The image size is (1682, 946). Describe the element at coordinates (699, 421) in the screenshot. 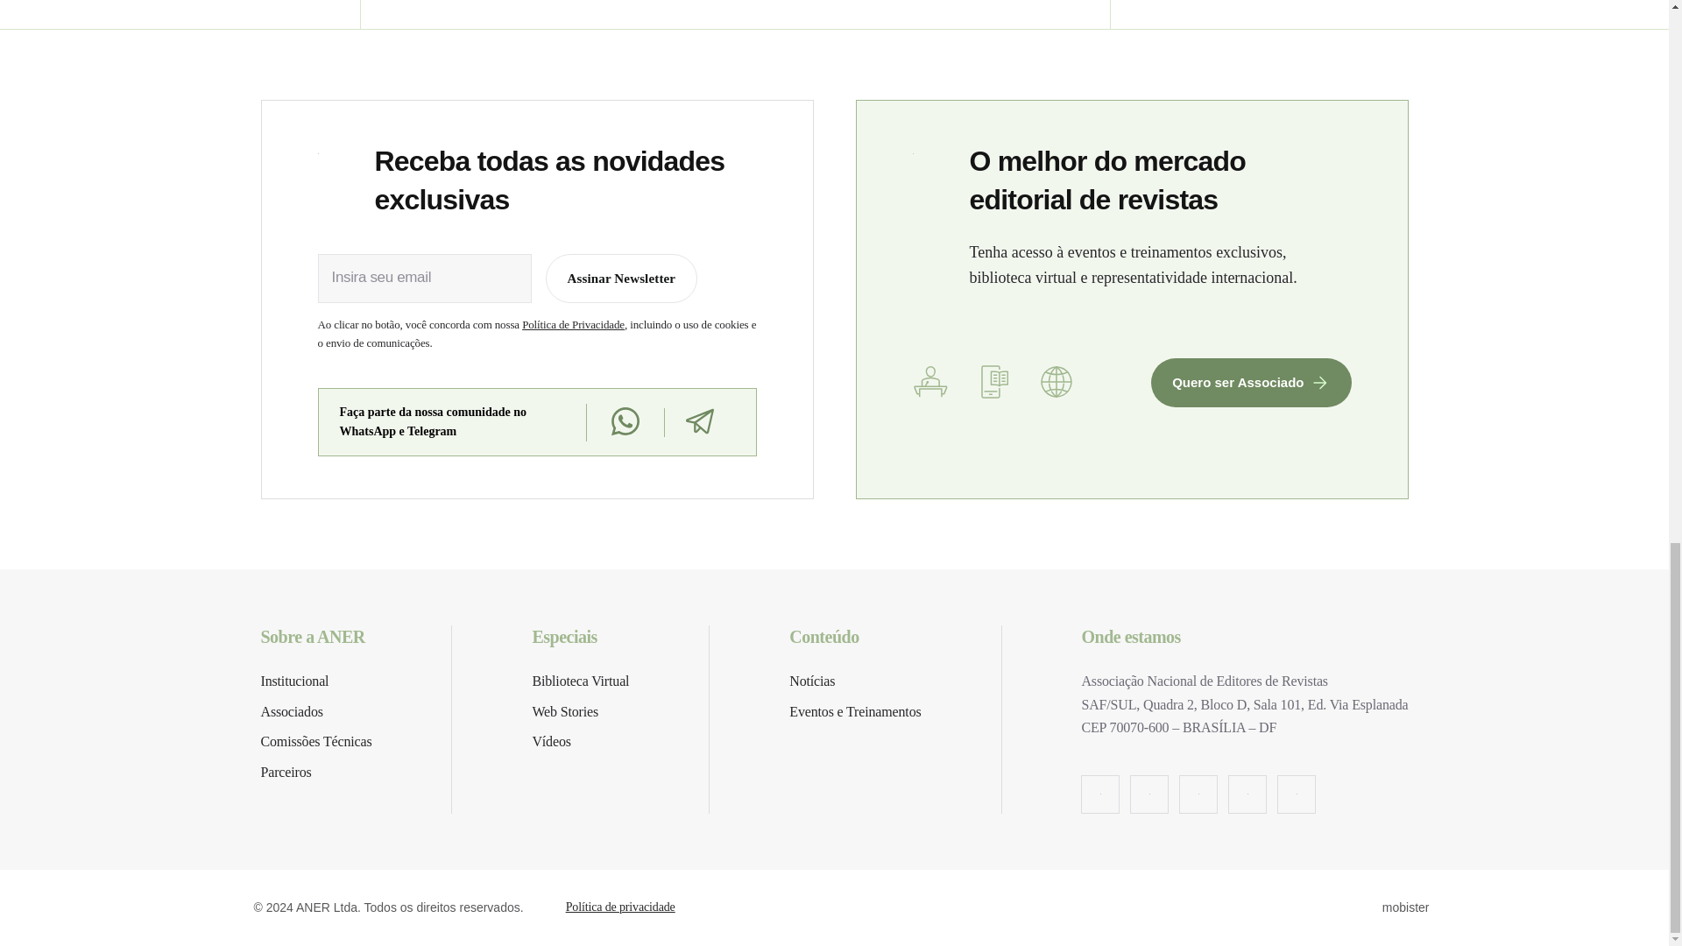

I see `Telegram` at that location.